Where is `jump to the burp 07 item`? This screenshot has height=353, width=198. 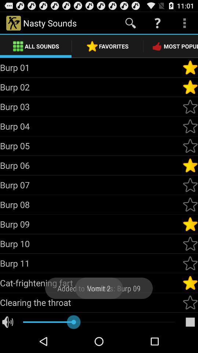 jump to the burp 07 item is located at coordinates (91, 185).